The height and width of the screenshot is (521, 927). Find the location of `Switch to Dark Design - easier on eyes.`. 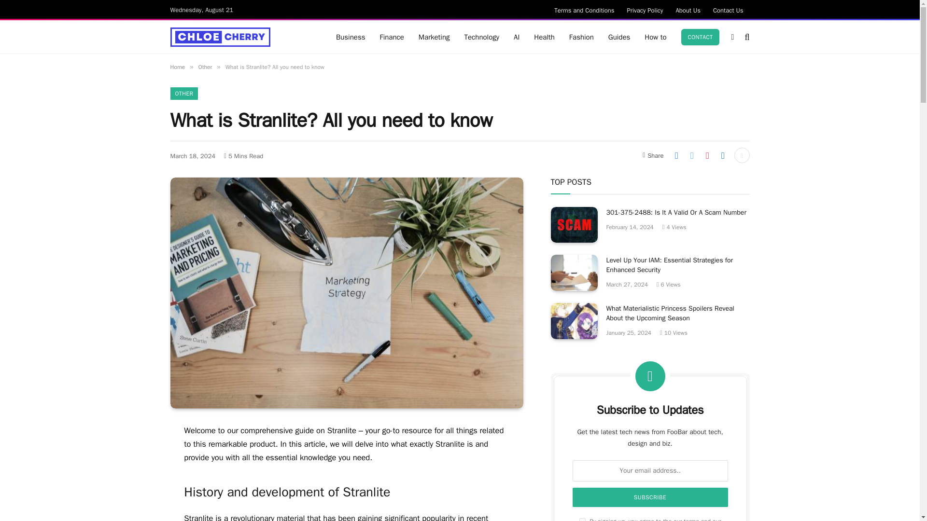

Switch to Dark Design - easier on eyes. is located at coordinates (732, 37).